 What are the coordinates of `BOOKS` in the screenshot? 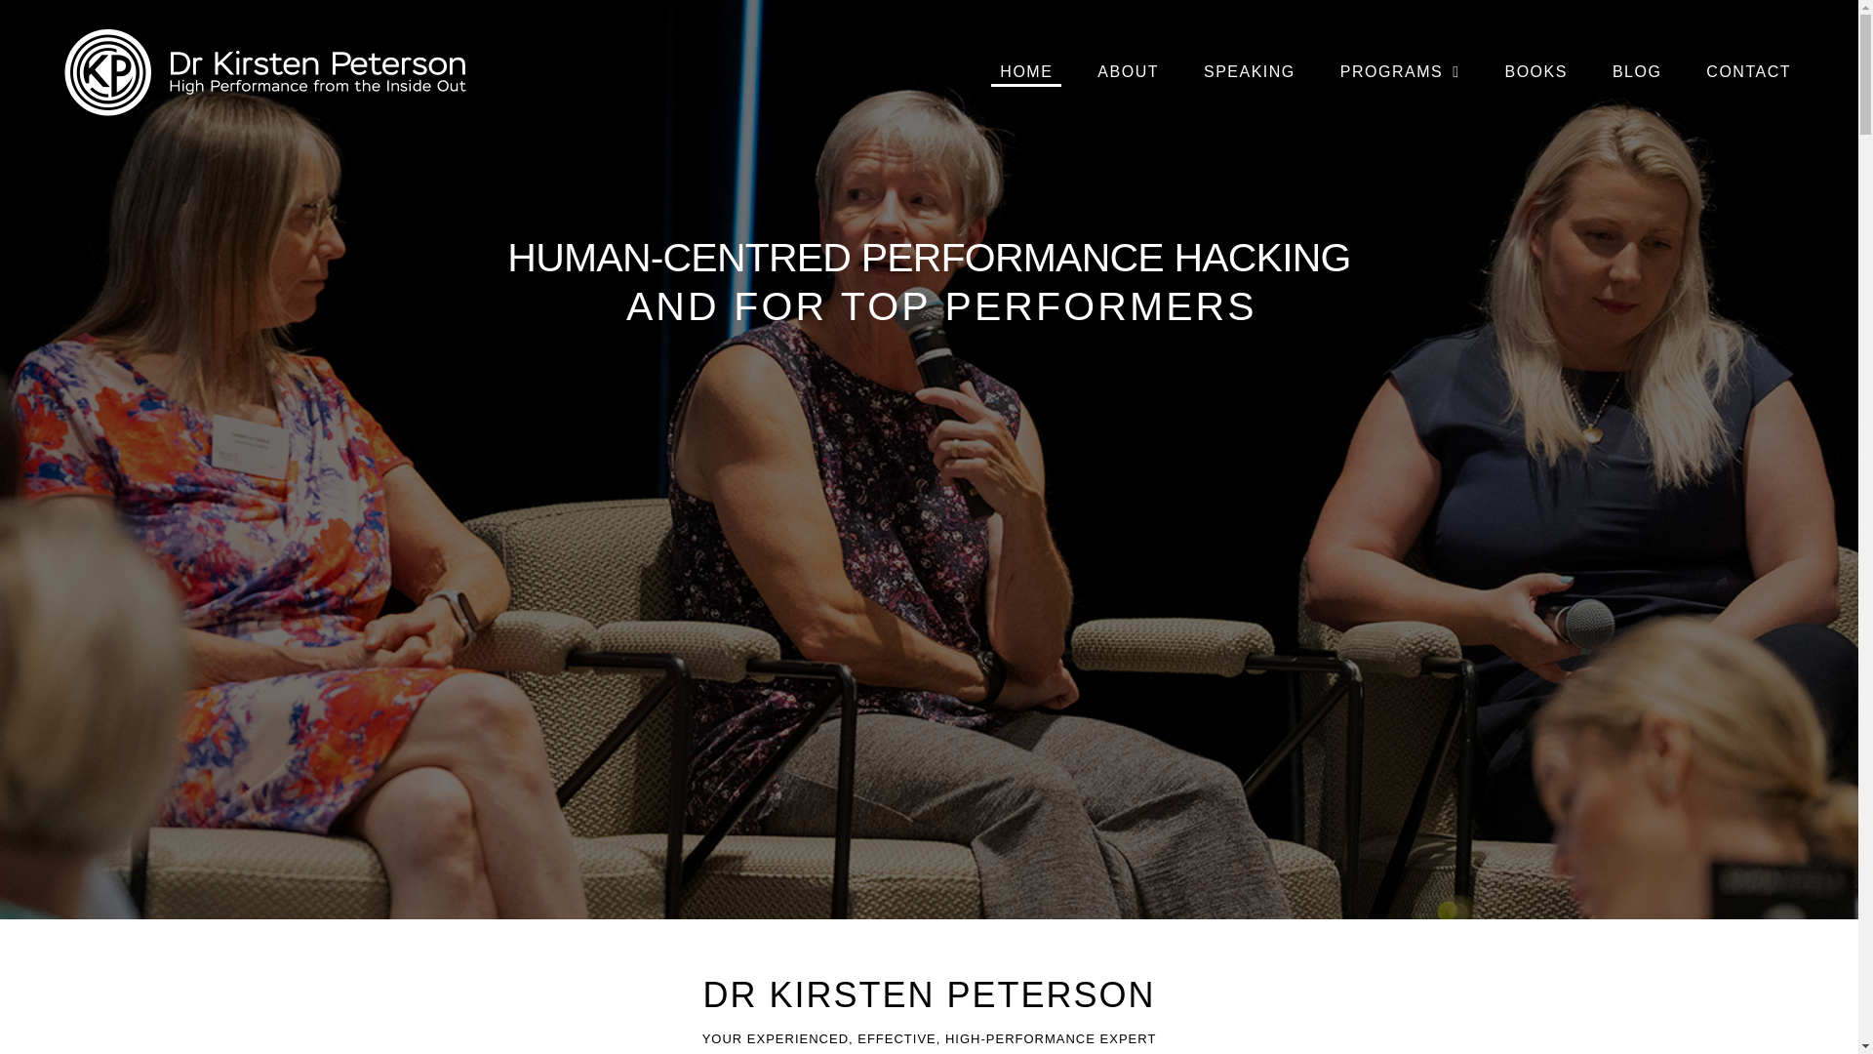 It's located at (1534, 72).